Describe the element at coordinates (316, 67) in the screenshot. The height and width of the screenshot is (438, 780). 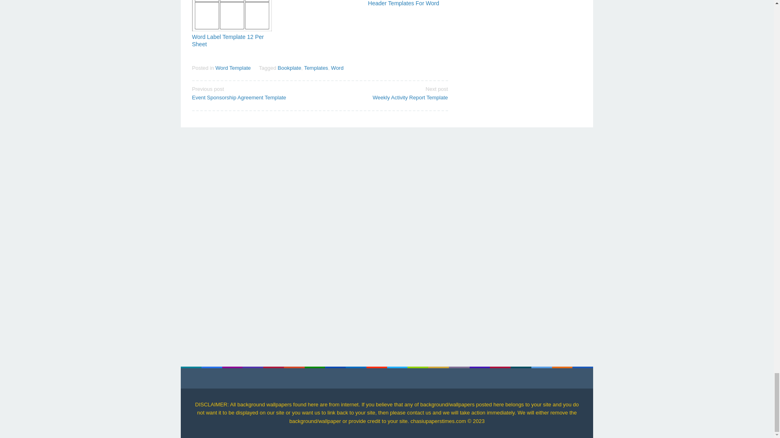
I see `Word` at that location.